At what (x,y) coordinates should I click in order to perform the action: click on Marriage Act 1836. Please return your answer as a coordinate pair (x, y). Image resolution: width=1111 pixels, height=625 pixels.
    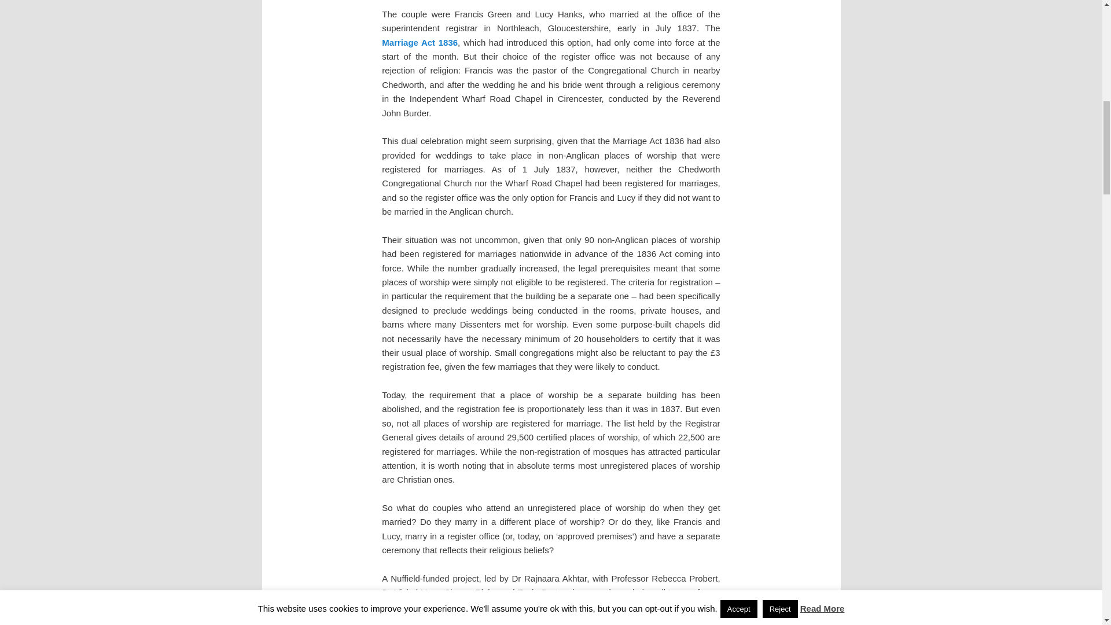
    Looking at the image, I should click on (420, 42).